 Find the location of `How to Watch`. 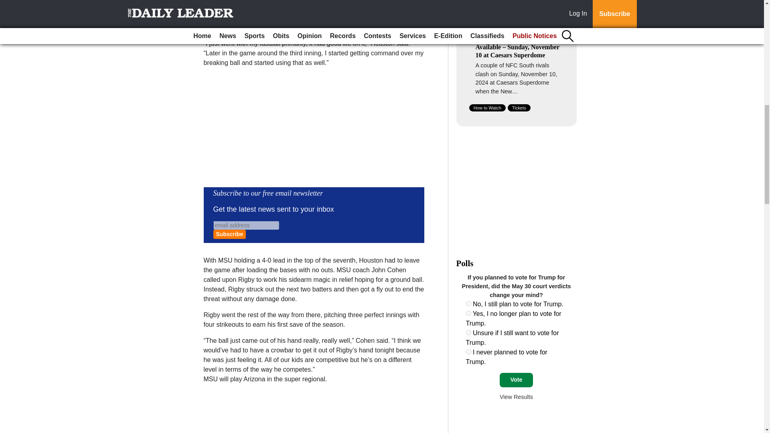

How to Watch is located at coordinates (487, 107).